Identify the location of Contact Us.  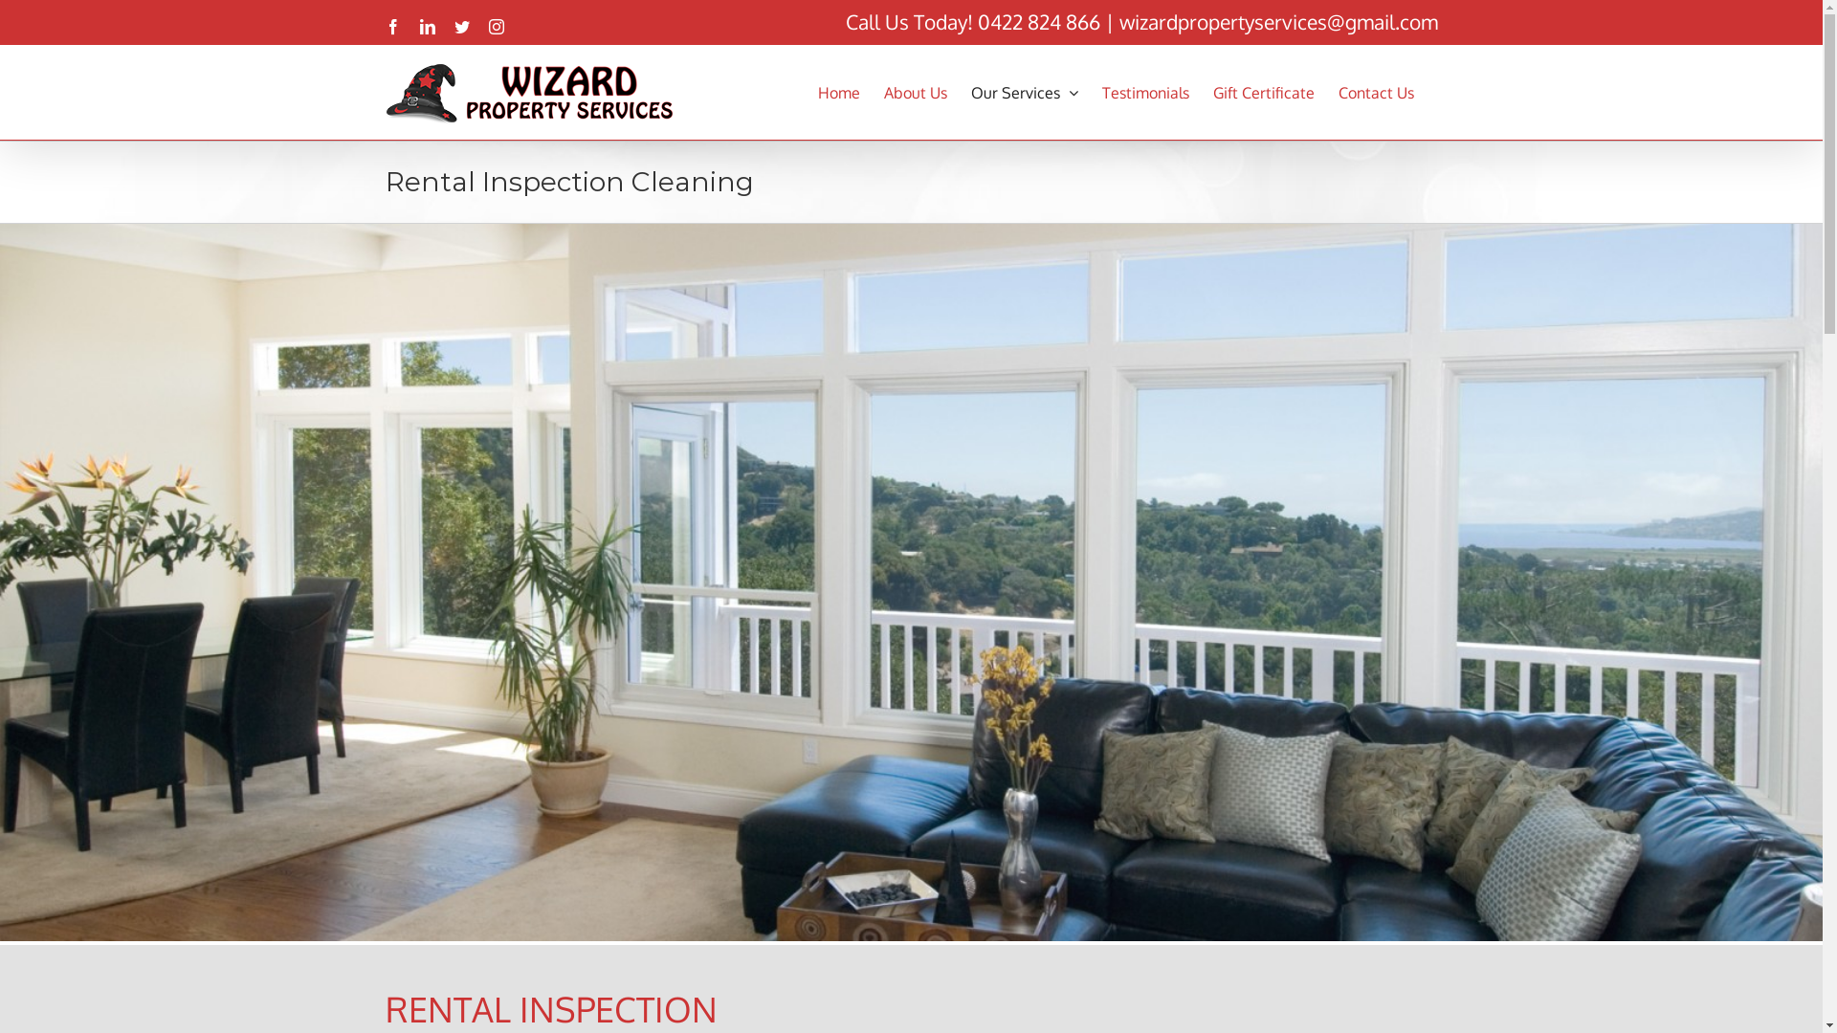
(1376, 92).